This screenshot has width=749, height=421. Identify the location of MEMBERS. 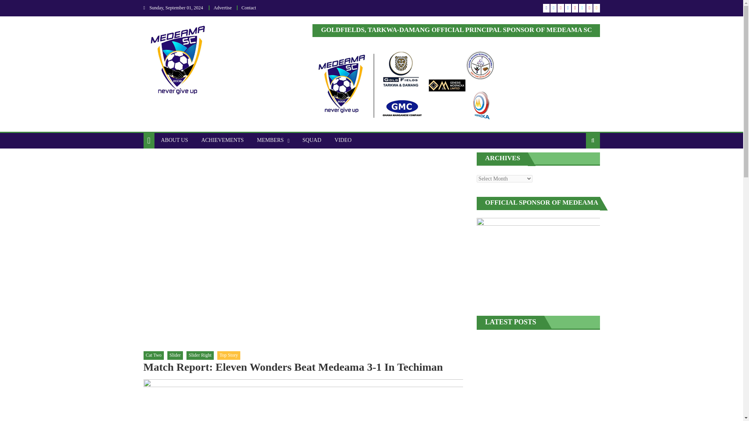
(270, 140).